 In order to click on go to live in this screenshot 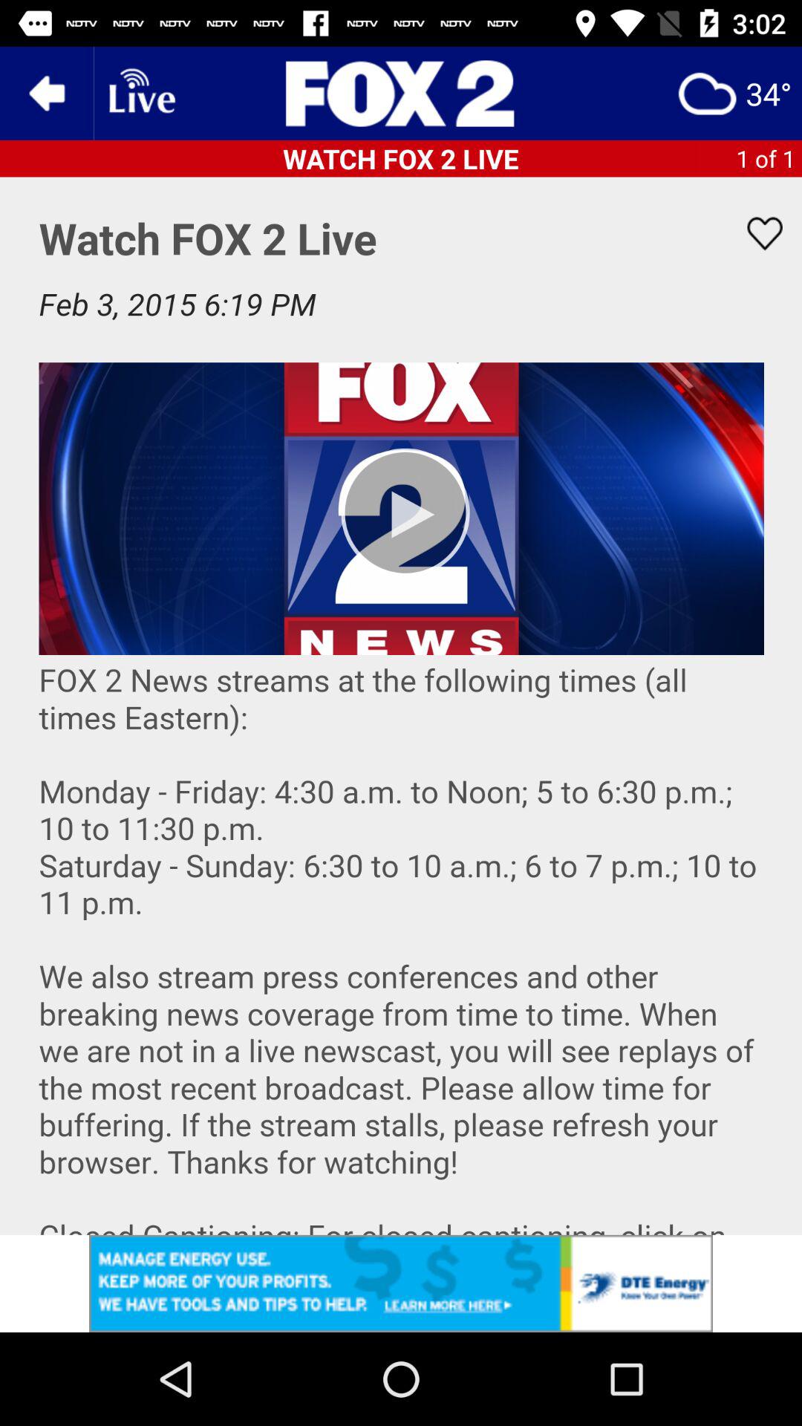, I will do `click(140, 94)`.